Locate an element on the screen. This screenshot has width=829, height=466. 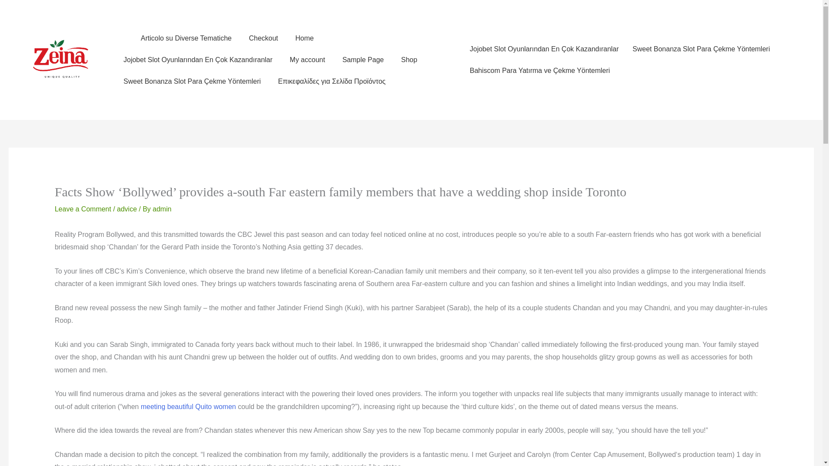
Leave a Comment is located at coordinates (83, 209).